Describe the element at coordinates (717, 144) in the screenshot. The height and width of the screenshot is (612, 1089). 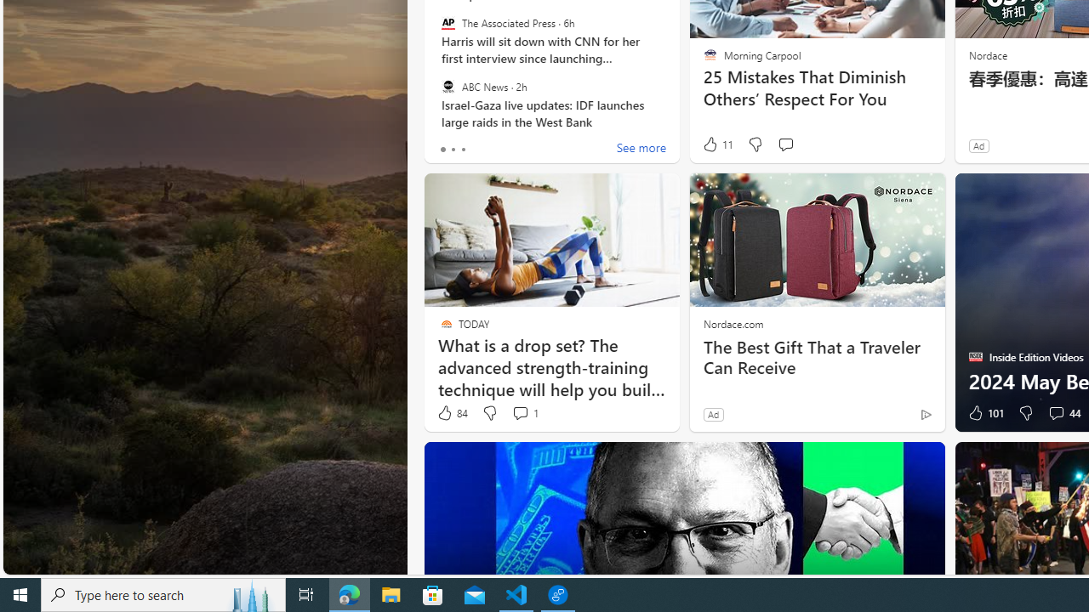
I see `11 Like` at that location.